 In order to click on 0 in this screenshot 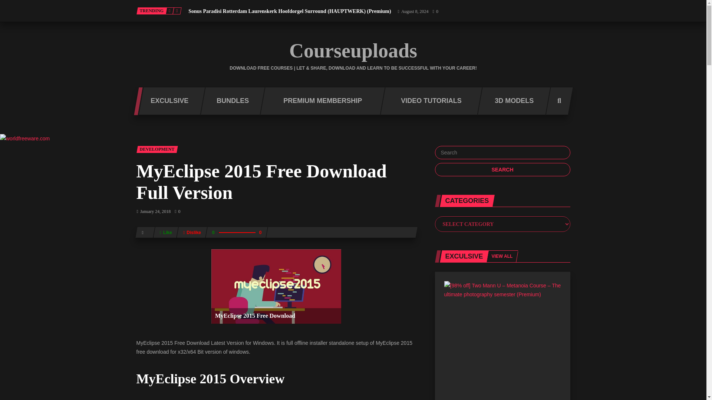, I will do `click(435, 11)`.